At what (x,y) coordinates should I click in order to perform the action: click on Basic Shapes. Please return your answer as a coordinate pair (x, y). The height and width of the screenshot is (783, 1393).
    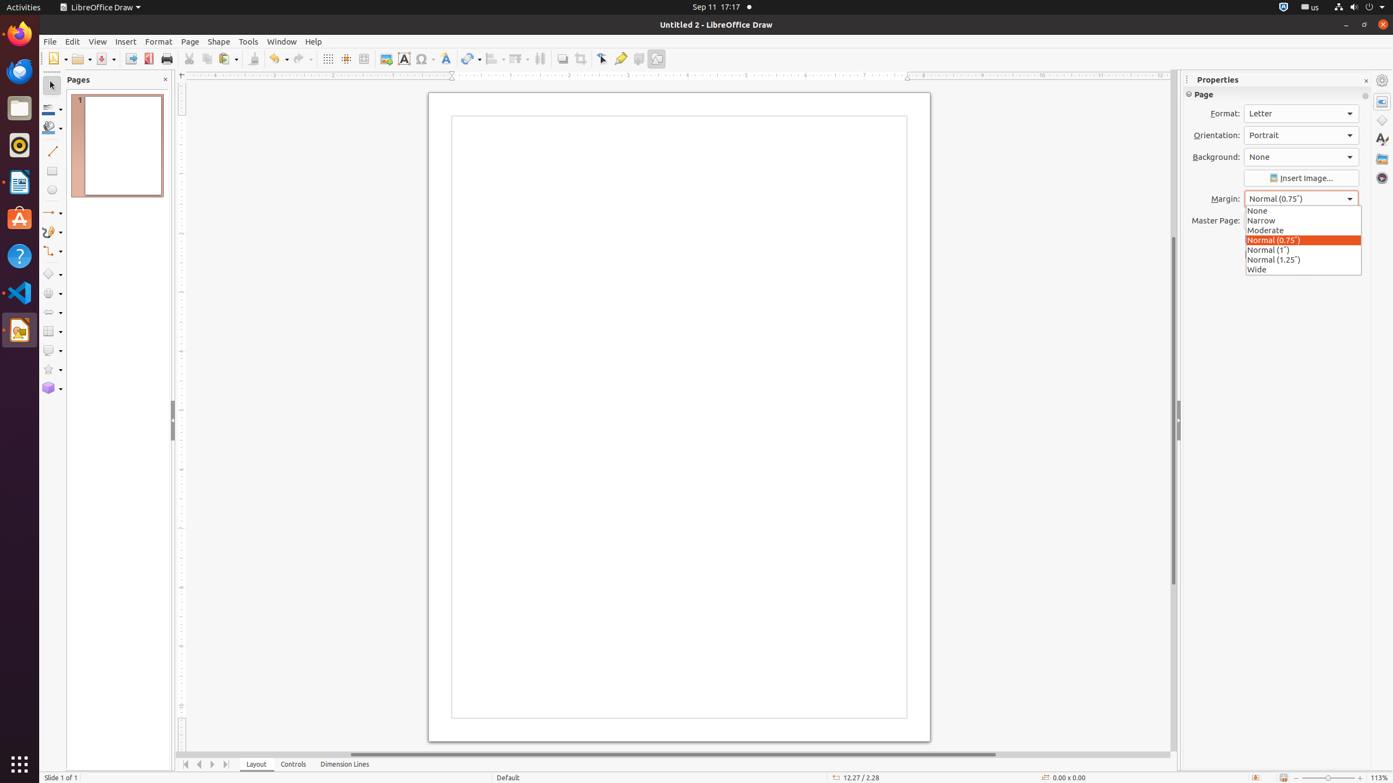
    Looking at the image, I should click on (52, 274).